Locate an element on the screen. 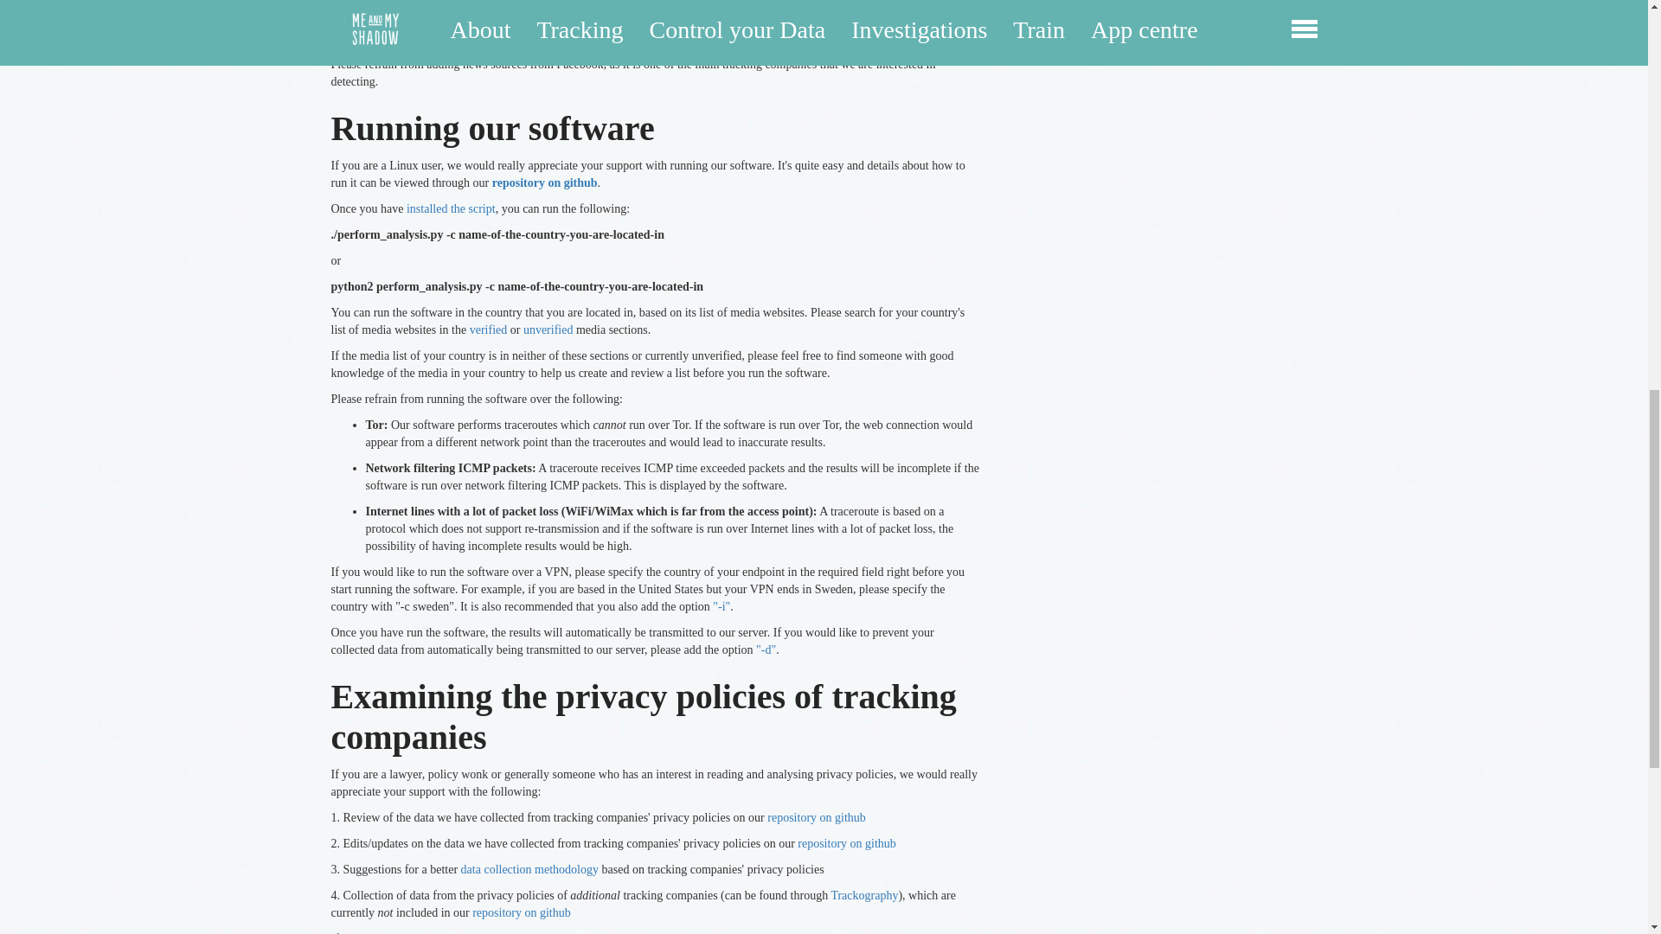  verified is located at coordinates (489, 329).